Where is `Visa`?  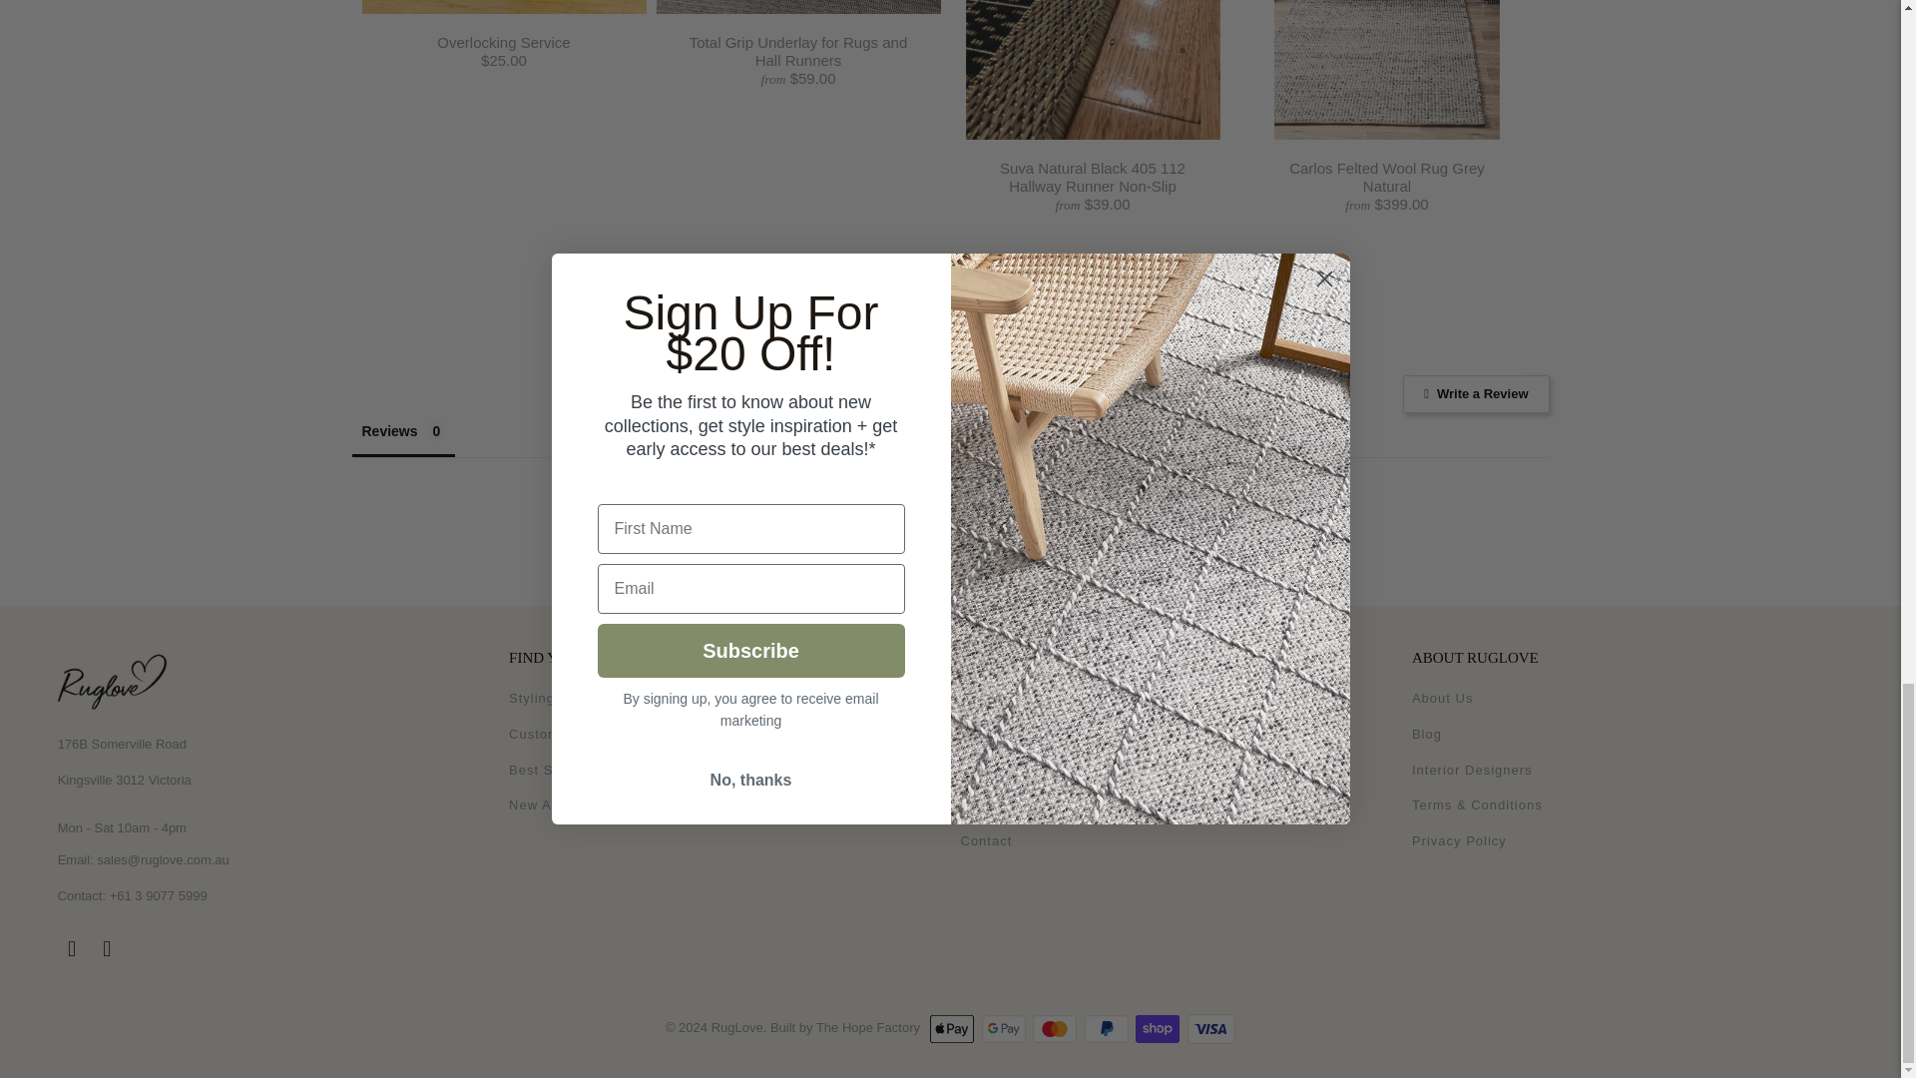 Visa is located at coordinates (1211, 1029).